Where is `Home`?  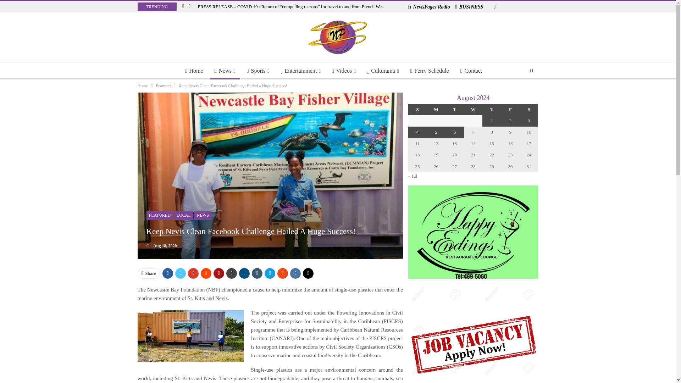
Home is located at coordinates (194, 71).